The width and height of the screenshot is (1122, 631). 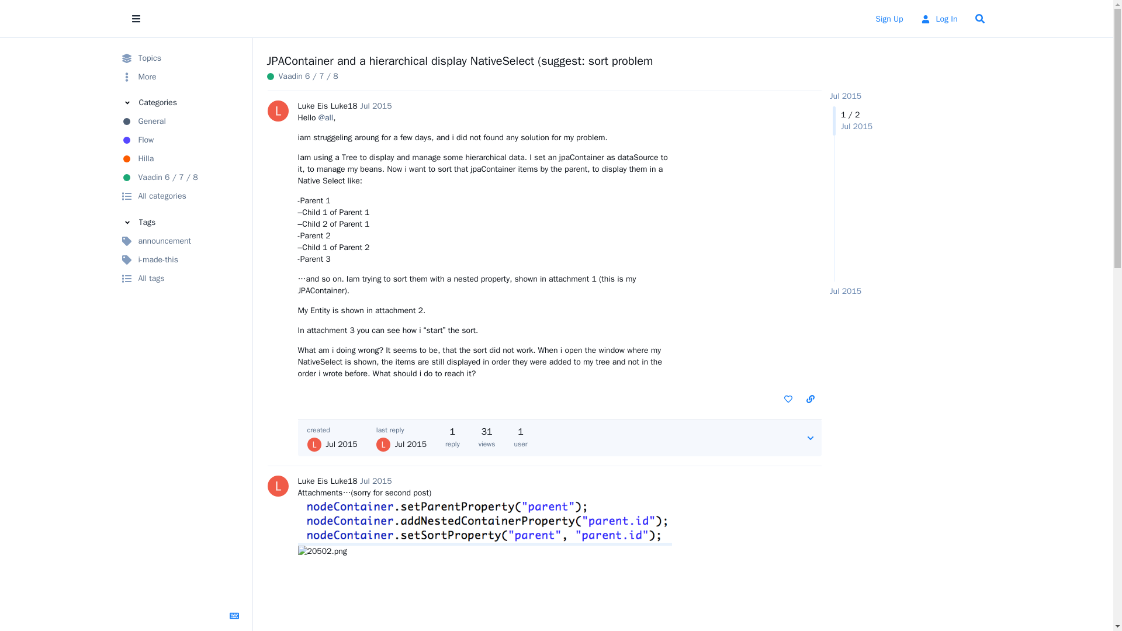 I want to click on Sidebar, so click(x=135, y=19).